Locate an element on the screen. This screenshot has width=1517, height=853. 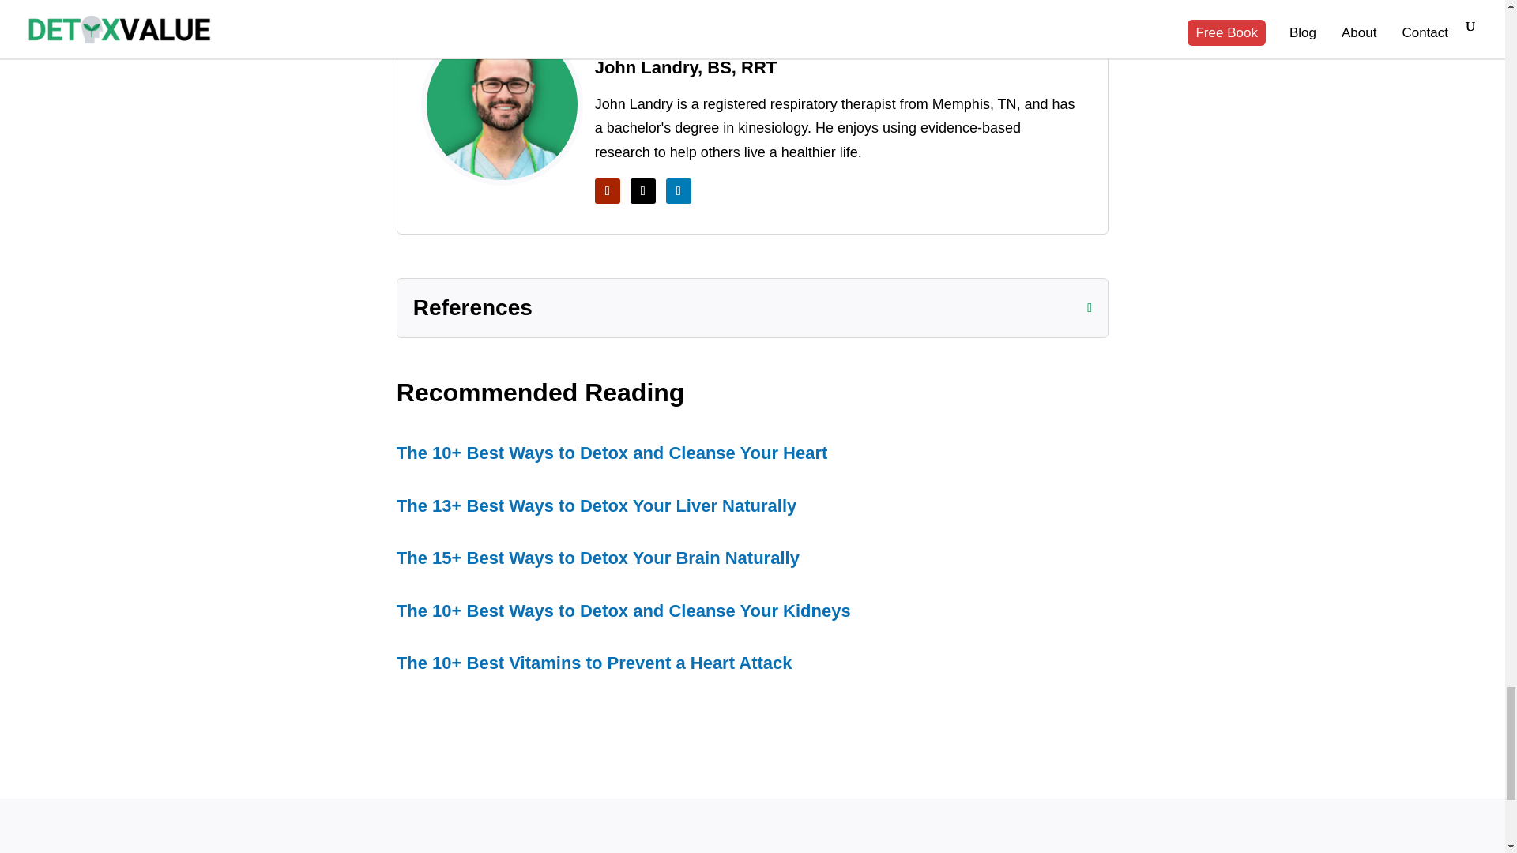
Follow on Youtube is located at coordinates (607, 191).